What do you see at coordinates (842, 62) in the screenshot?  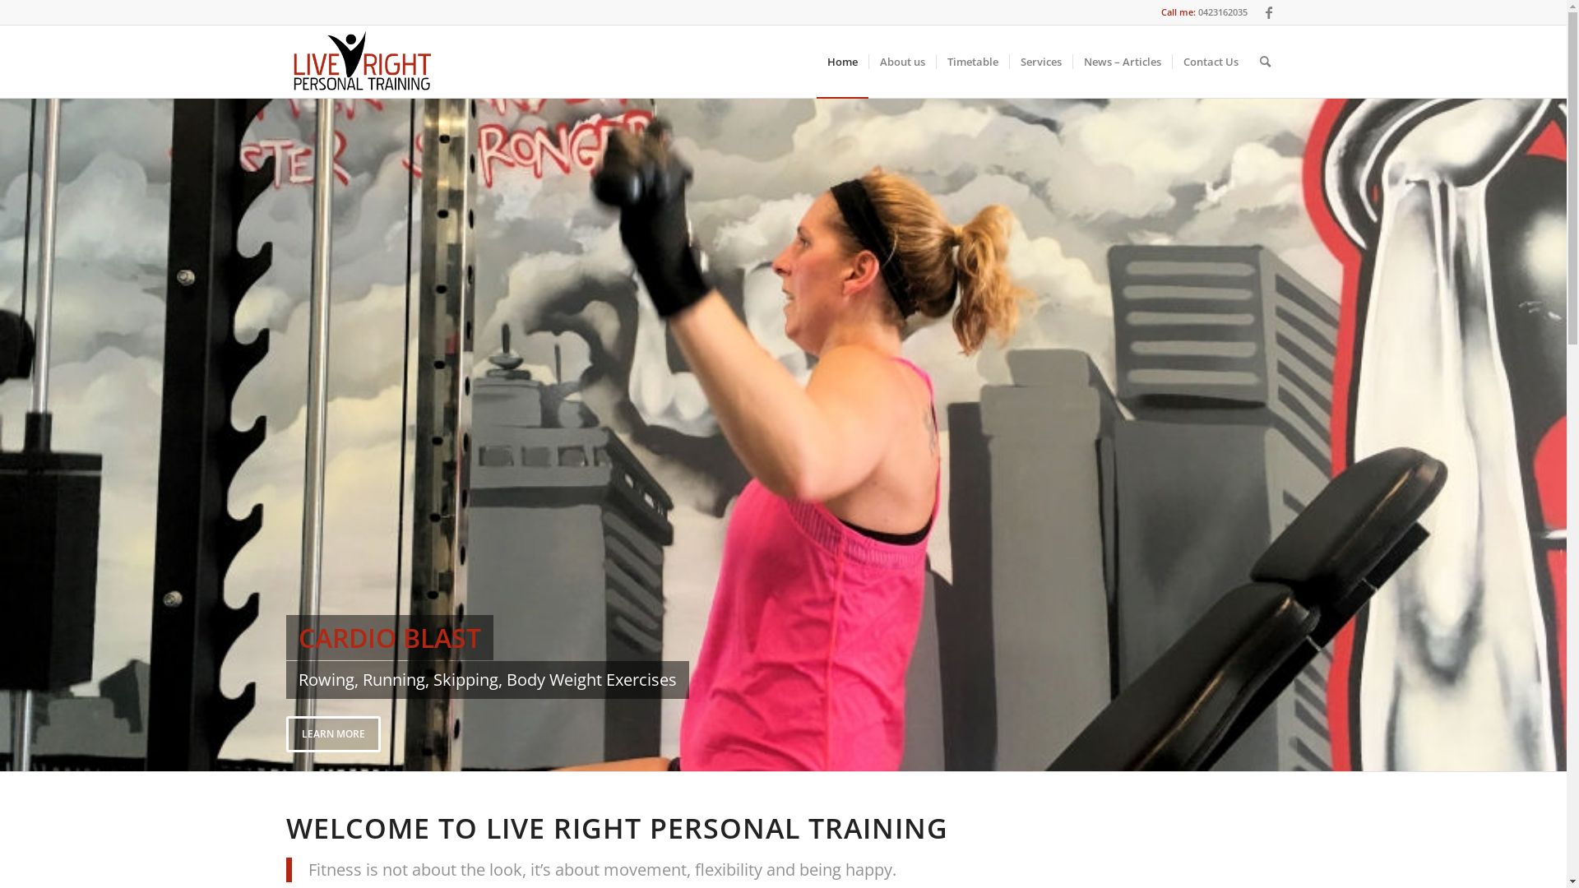 I see `Home` at bounding box center [842, 62].